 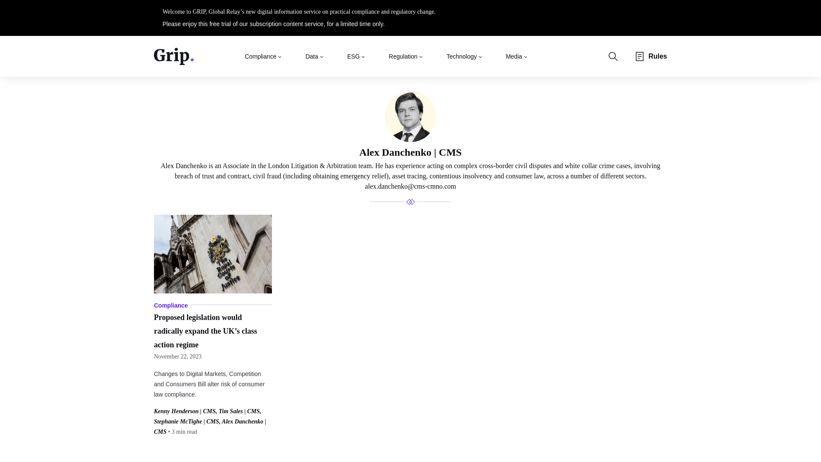 I want to click on Regulation, so click(x=403, y=56).